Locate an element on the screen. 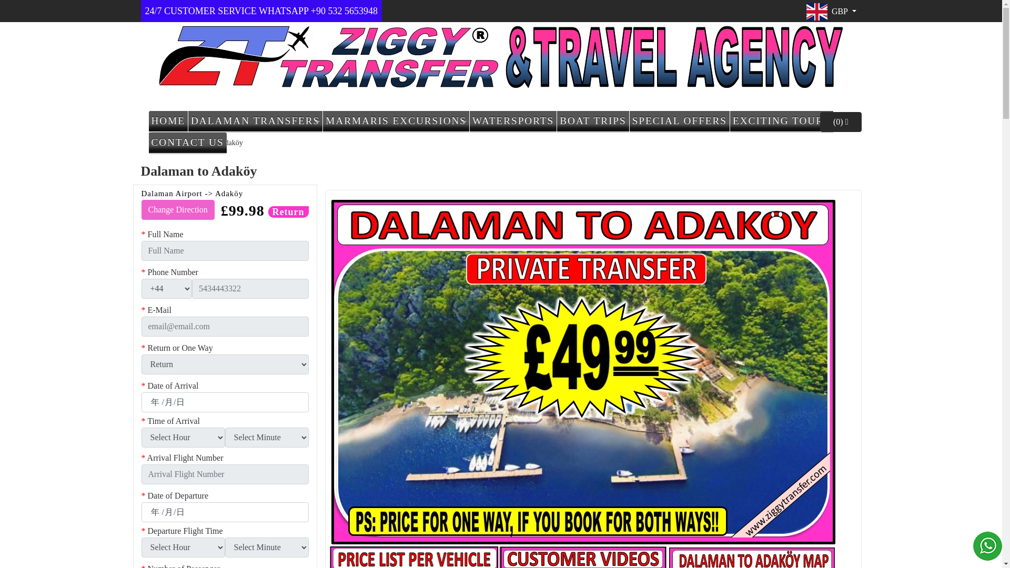 This screenshot has width=1010, height=568. Watersports is located at coordinates (512, 121).